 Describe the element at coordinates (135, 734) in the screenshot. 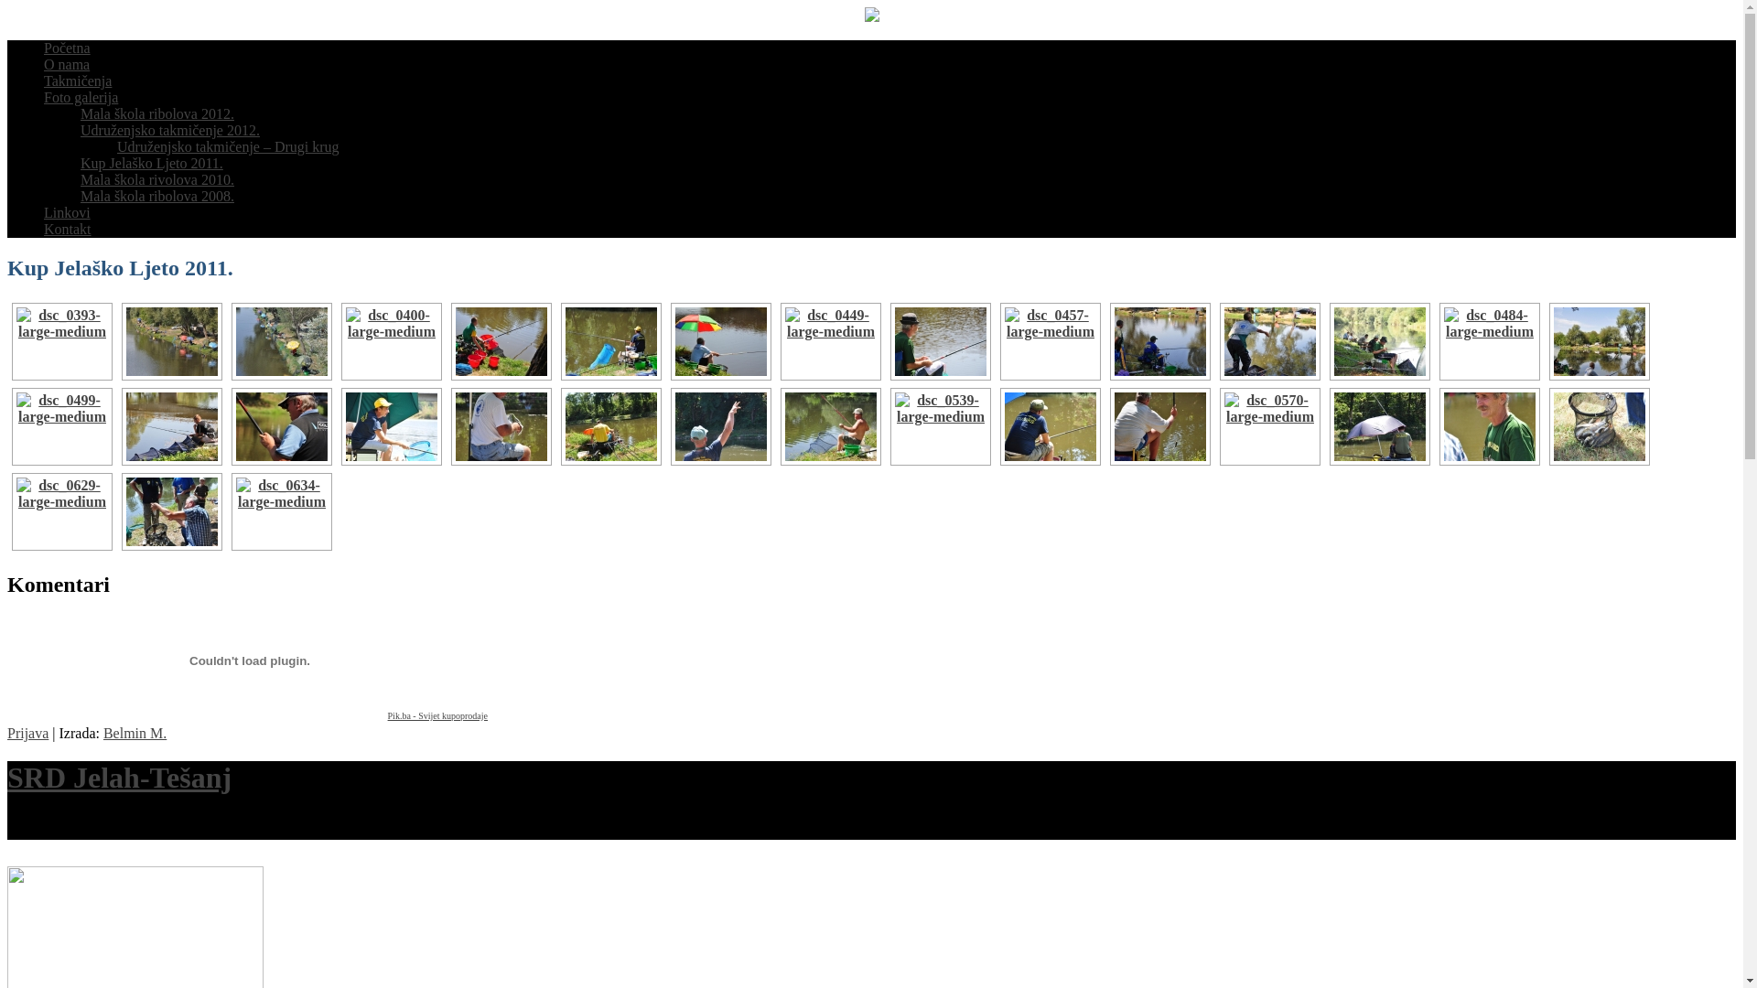

I see `Belmin M.` at that location.